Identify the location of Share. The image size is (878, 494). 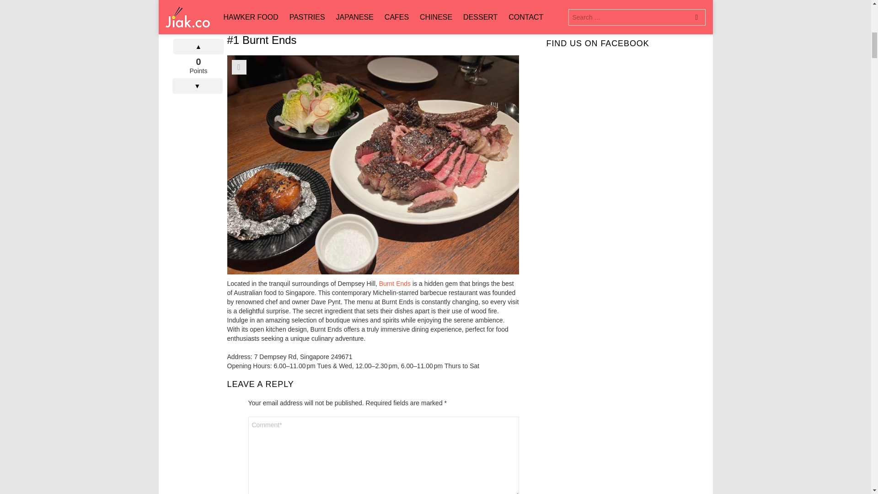
(239, 67).